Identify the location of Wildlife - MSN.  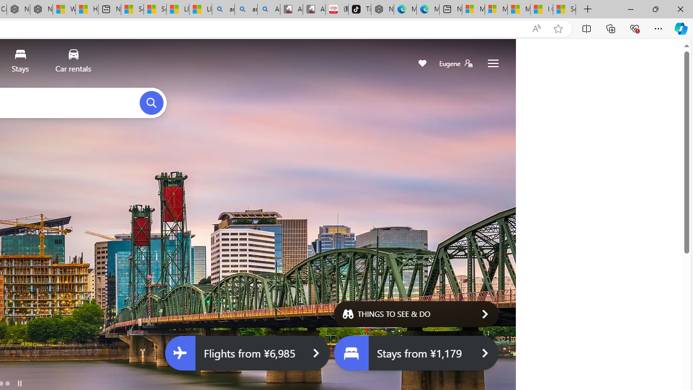
(64, 10).